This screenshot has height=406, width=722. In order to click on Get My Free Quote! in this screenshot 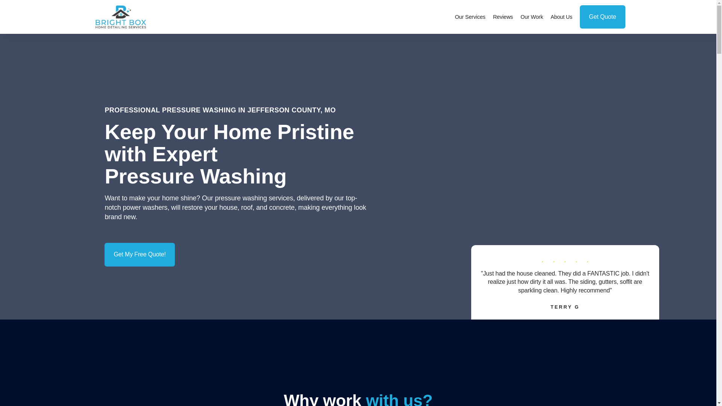, I will do `click(140, 254)`.